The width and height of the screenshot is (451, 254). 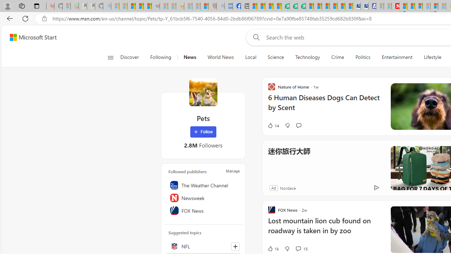 What do you see at coordinates (285, 6) in the screenshot?
I see `LendingTree - Compare Lenders` at bounding box center [285, 6].